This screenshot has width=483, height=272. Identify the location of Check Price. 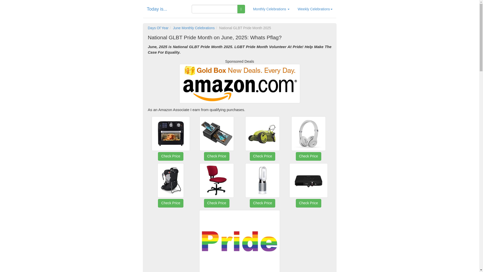
(262, 191).